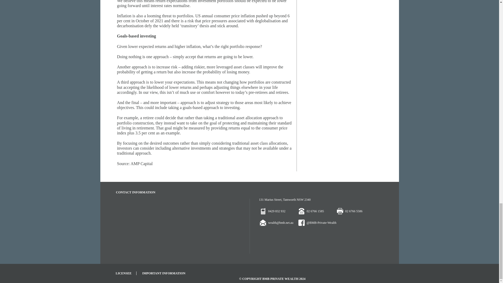 The image size is (503, 283). I want to click on IMPORTANT INFORMATION, so click(166, 273).